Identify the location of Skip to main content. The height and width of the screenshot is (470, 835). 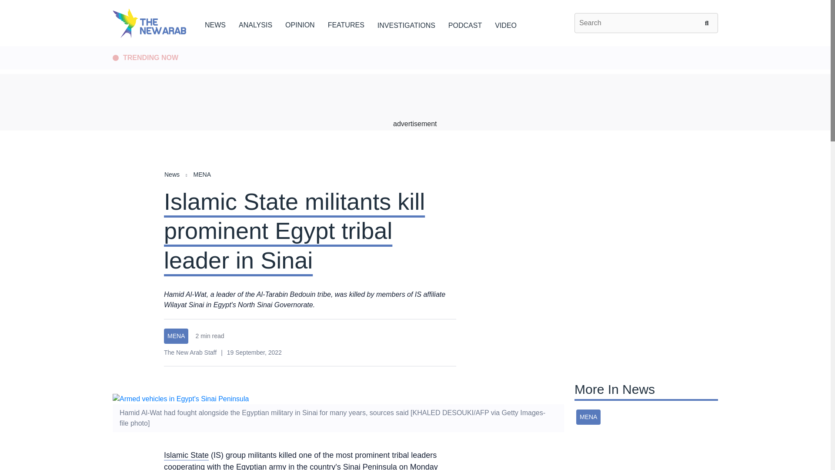
(415, 47).